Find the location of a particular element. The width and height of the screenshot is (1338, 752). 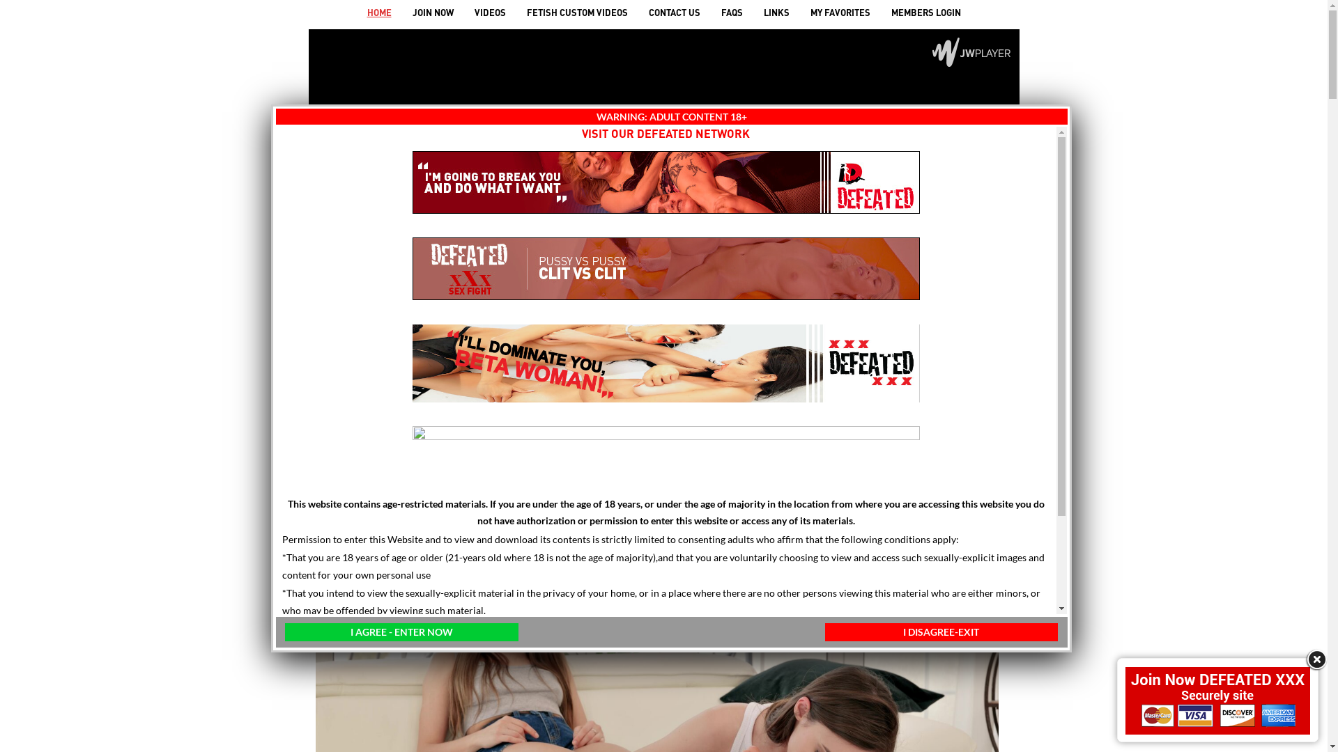

CONTACT US is located at coordinates (675, 13).